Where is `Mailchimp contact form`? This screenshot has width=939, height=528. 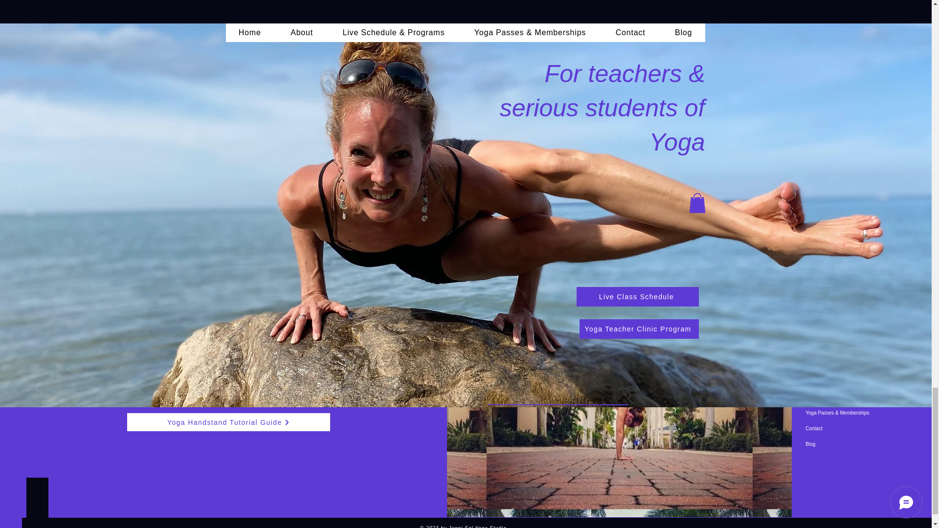 Mailchimp contact form is located at coordinates (228, 283).